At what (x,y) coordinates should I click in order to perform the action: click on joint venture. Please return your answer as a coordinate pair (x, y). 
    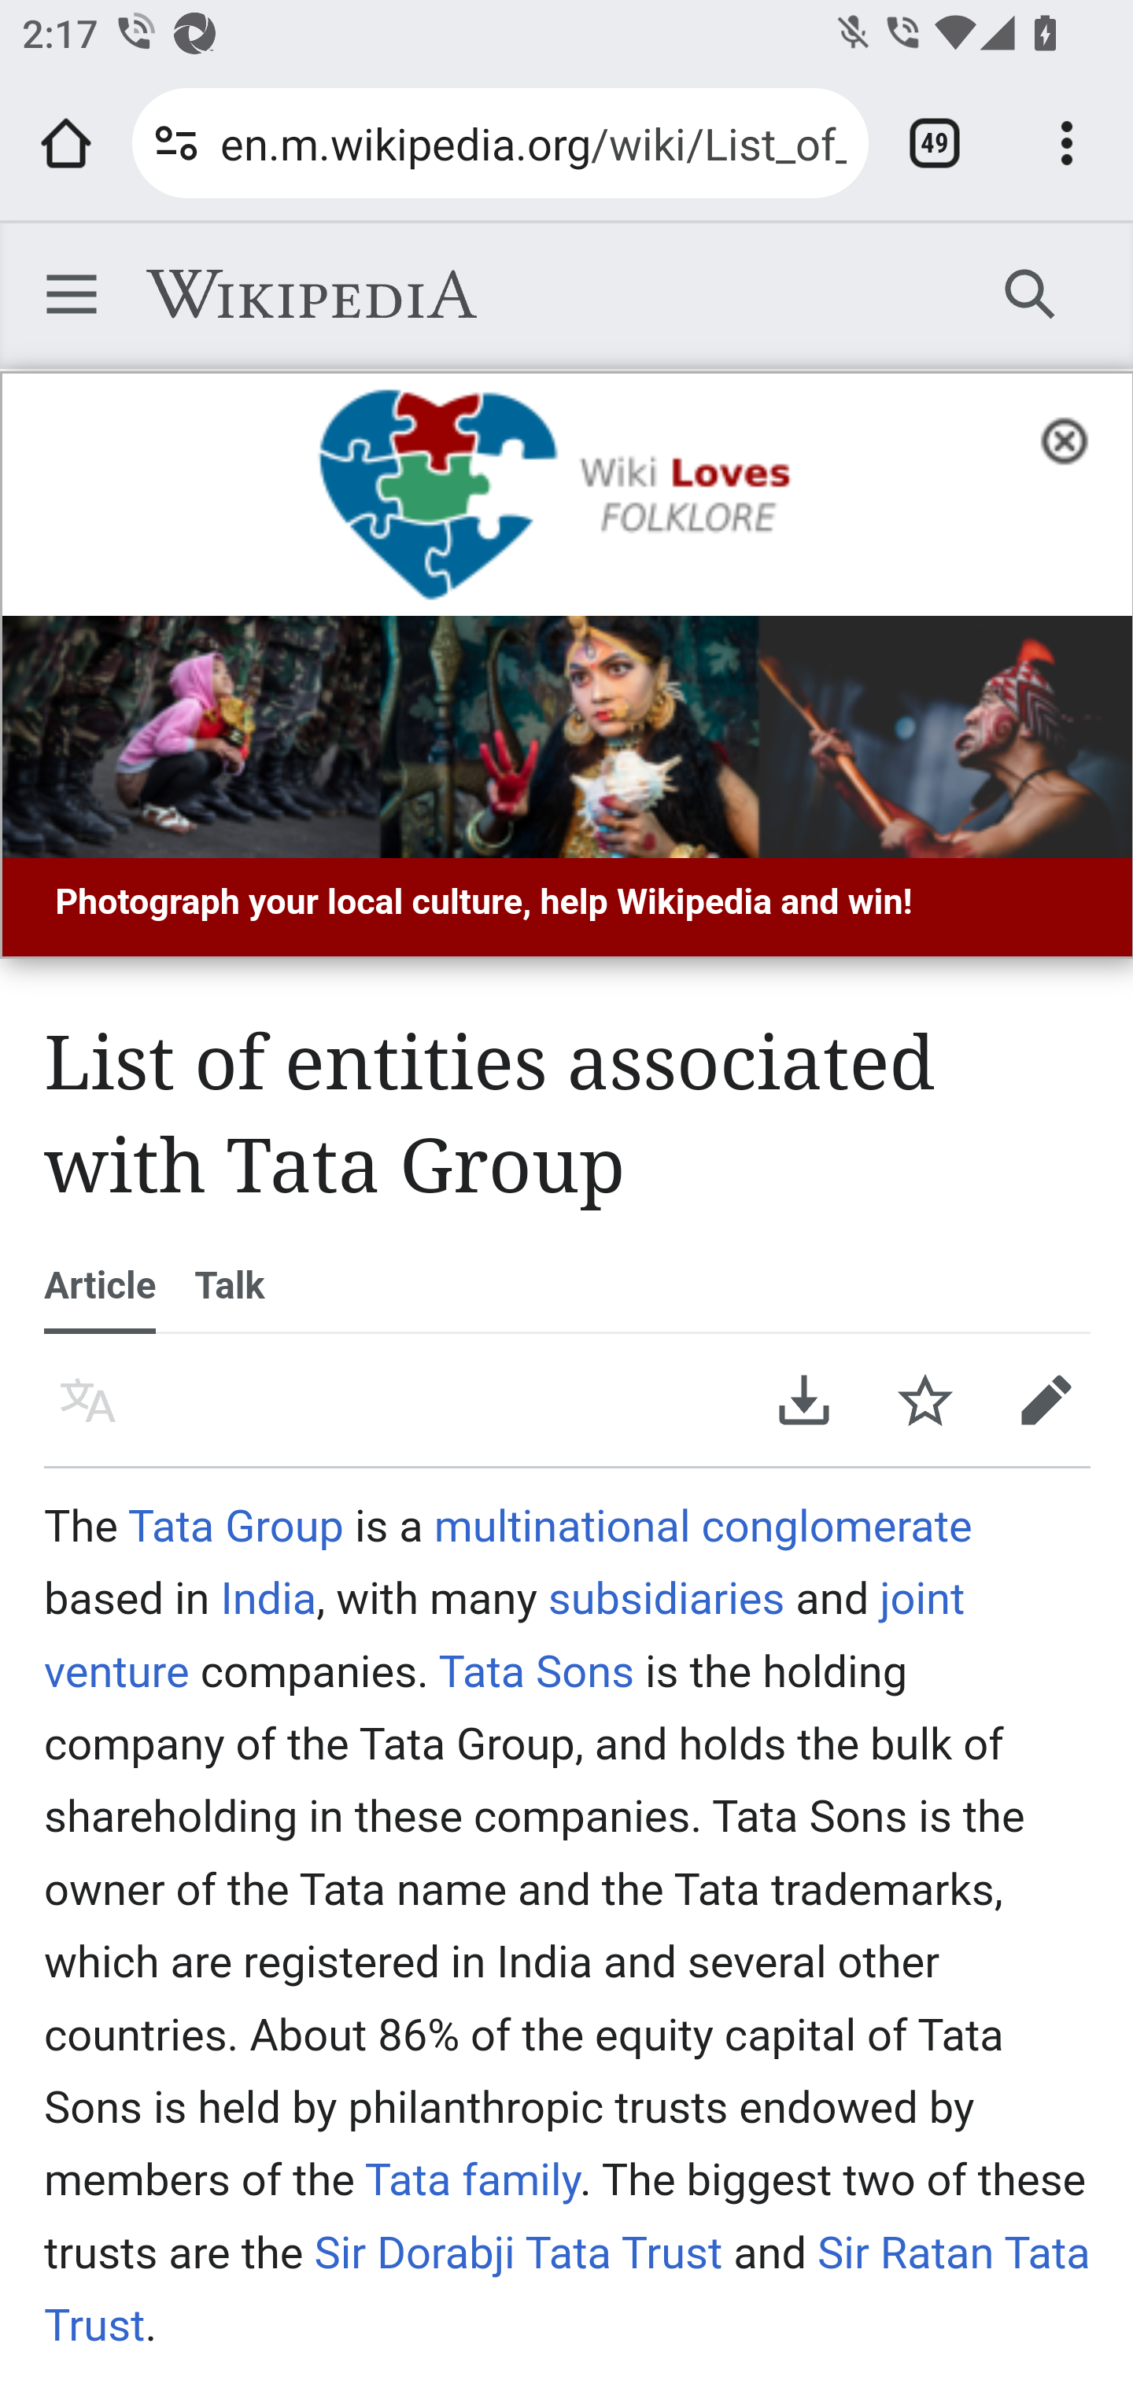
    Looking at the image, I should click on (505, 1634).